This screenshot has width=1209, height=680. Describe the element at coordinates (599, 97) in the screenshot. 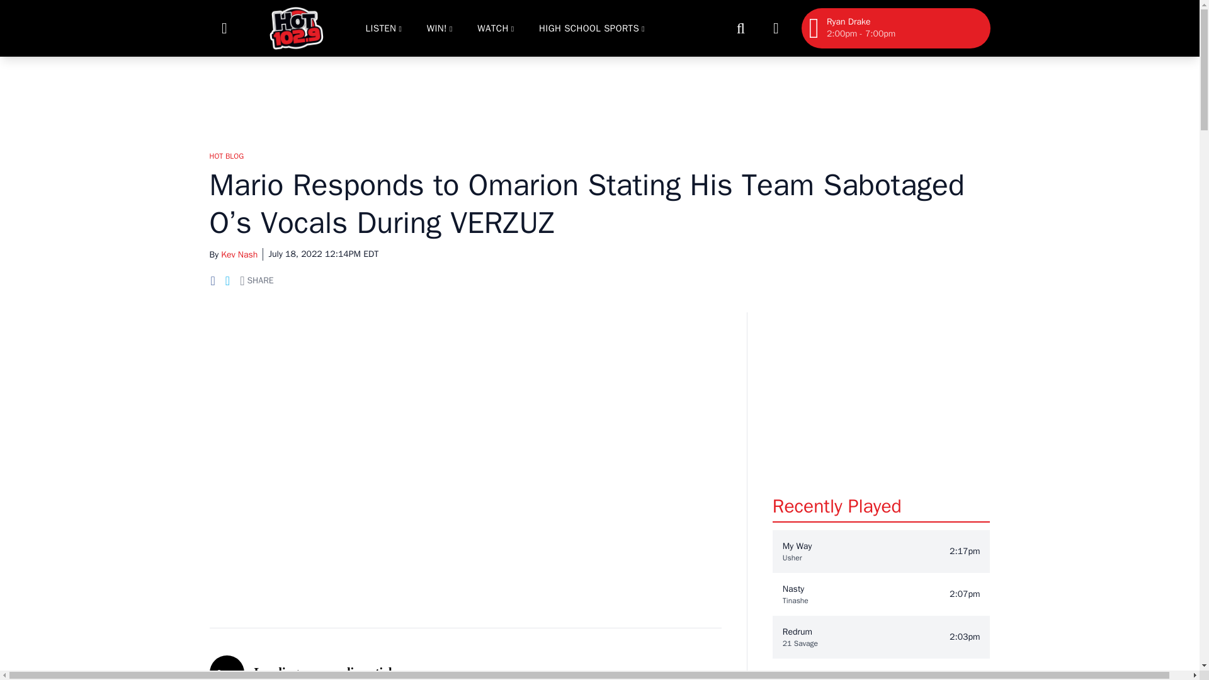

I see `3rd party ad content` at that location.